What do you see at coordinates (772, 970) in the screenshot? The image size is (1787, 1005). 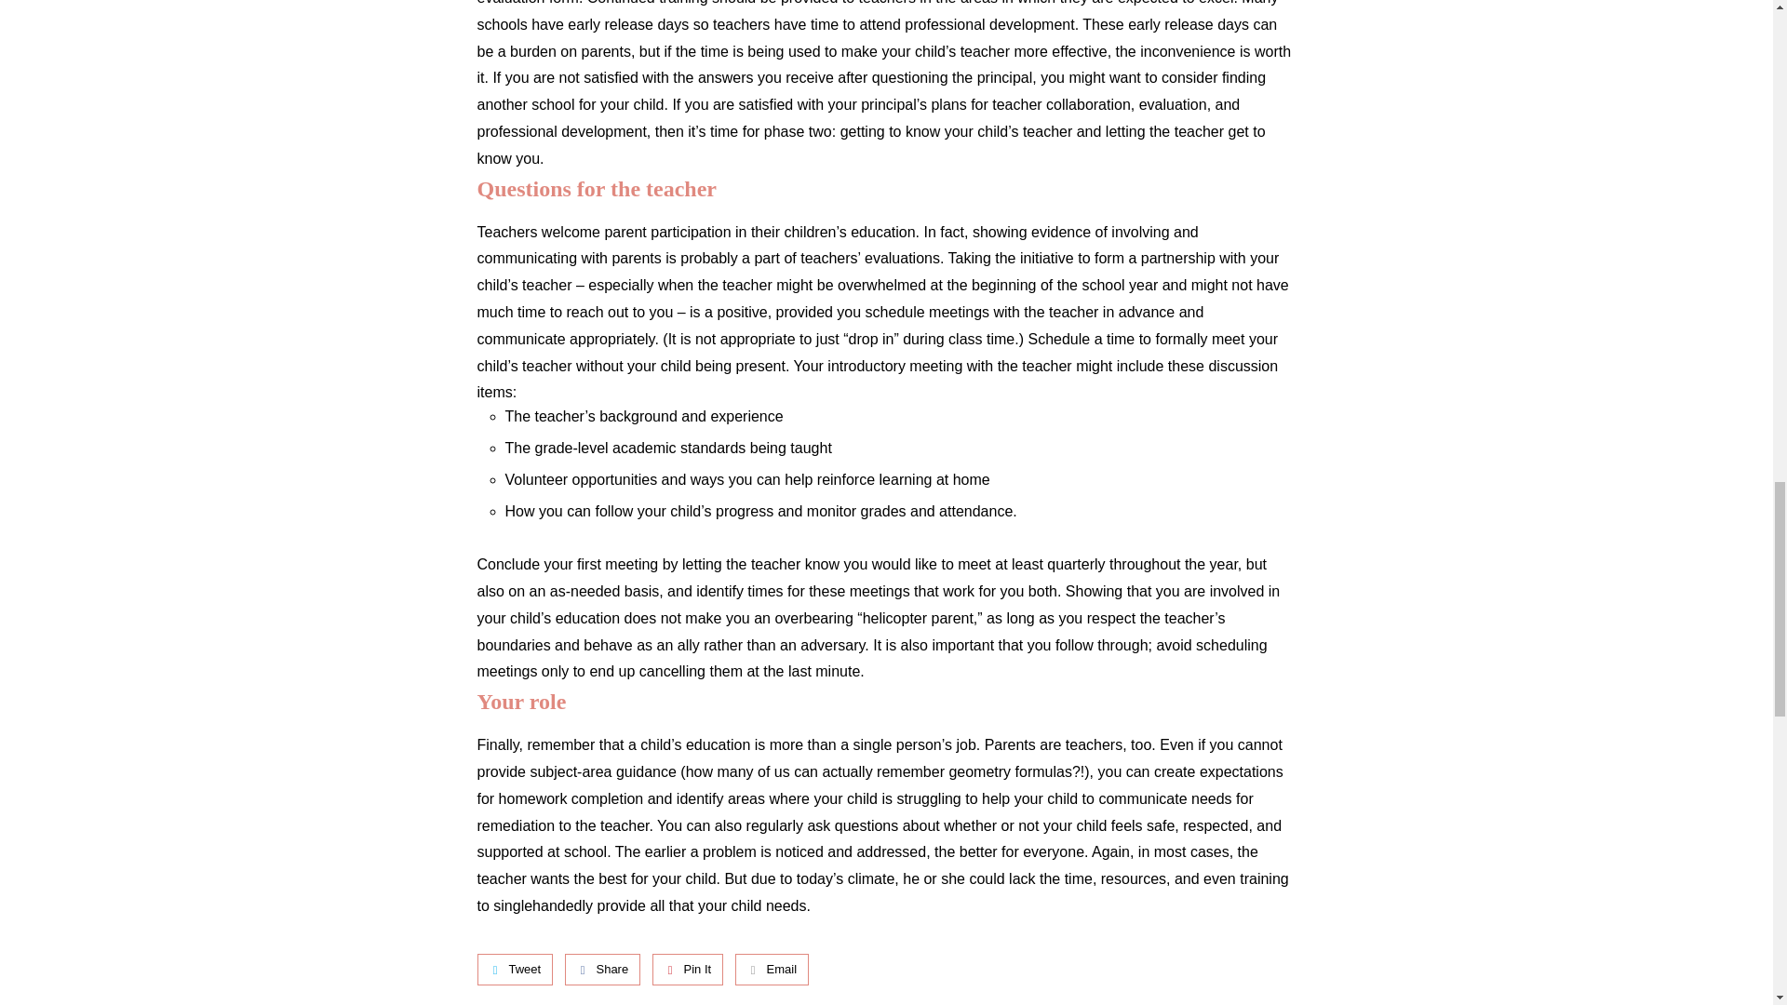 I see `Email` at bounding box center [772, 970].